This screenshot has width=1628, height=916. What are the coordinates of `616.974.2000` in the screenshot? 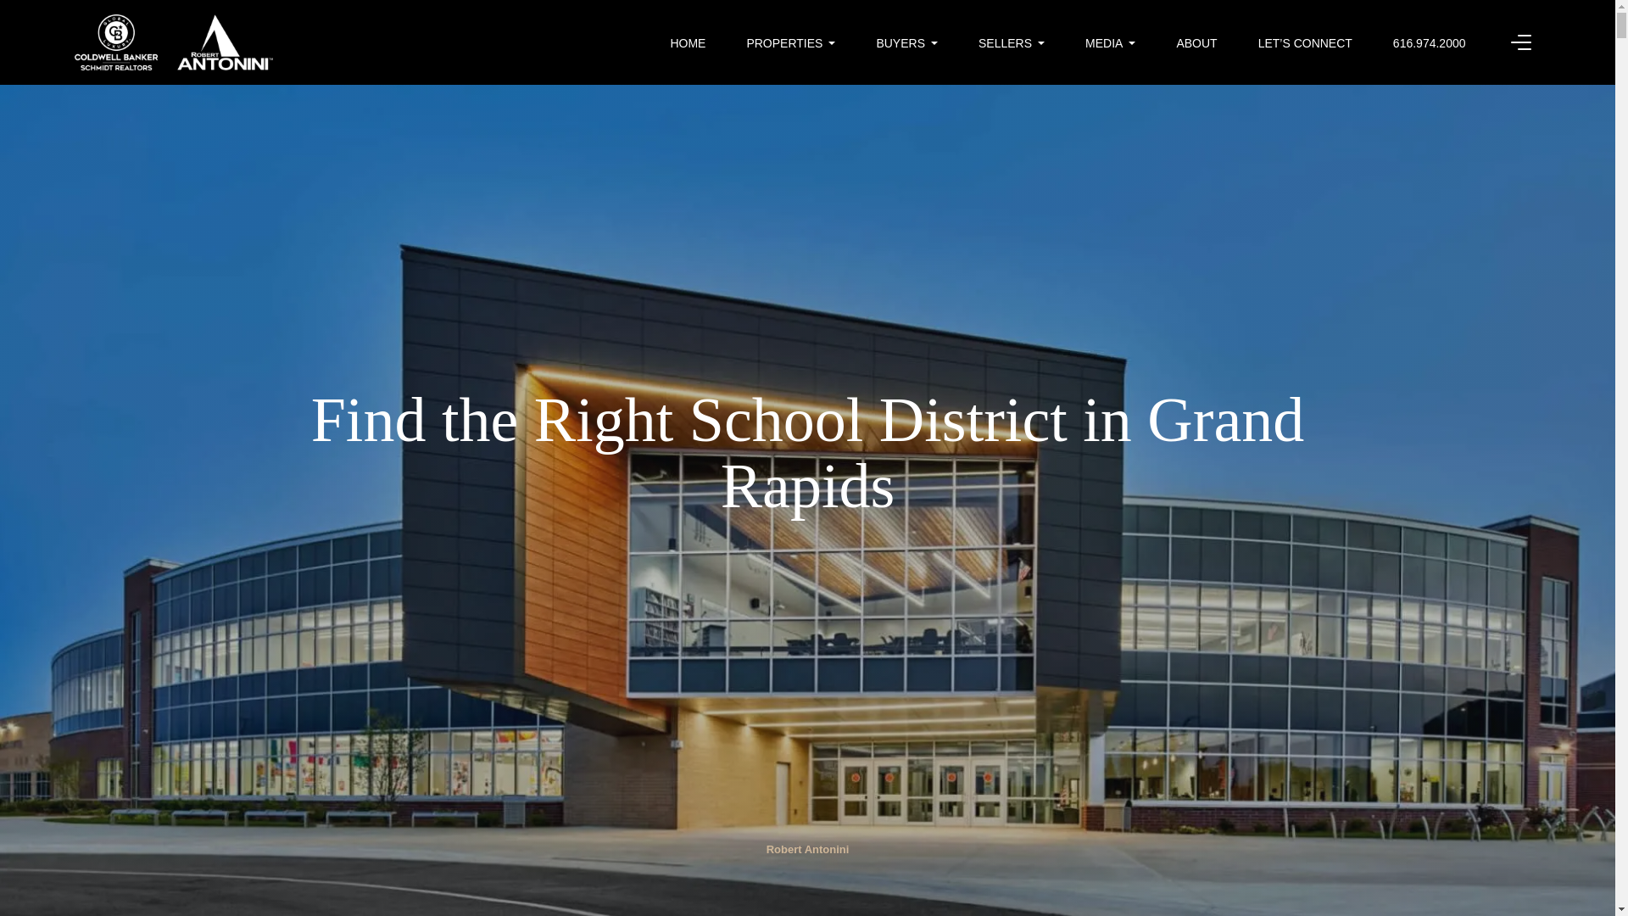 It's located at (1430, 43).